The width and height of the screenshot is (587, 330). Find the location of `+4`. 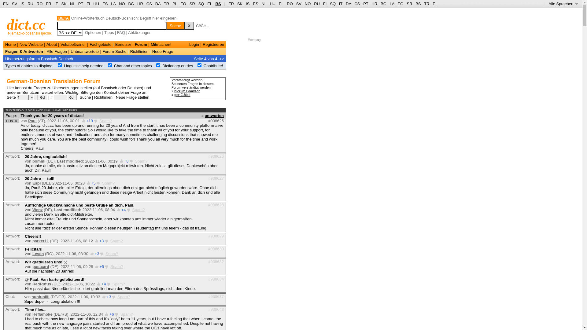

+4 is located at coordinates (104, 284).